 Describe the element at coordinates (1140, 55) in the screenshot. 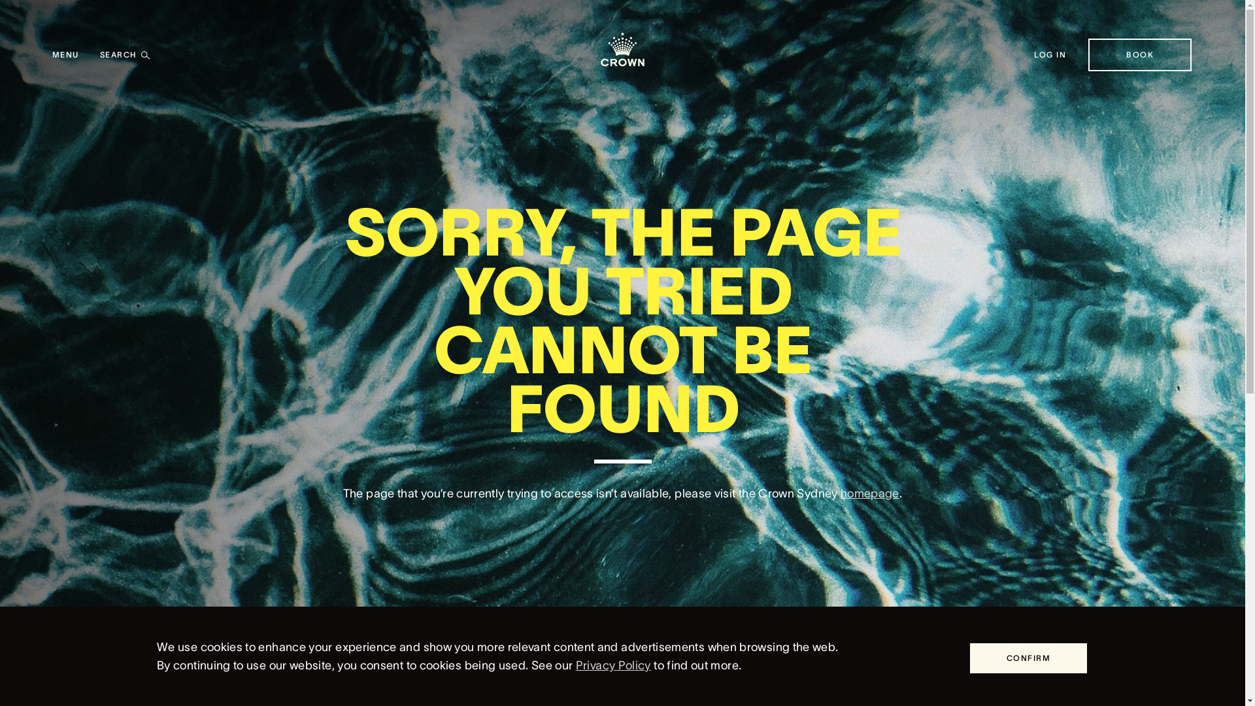

I see `BOOK` at that location.